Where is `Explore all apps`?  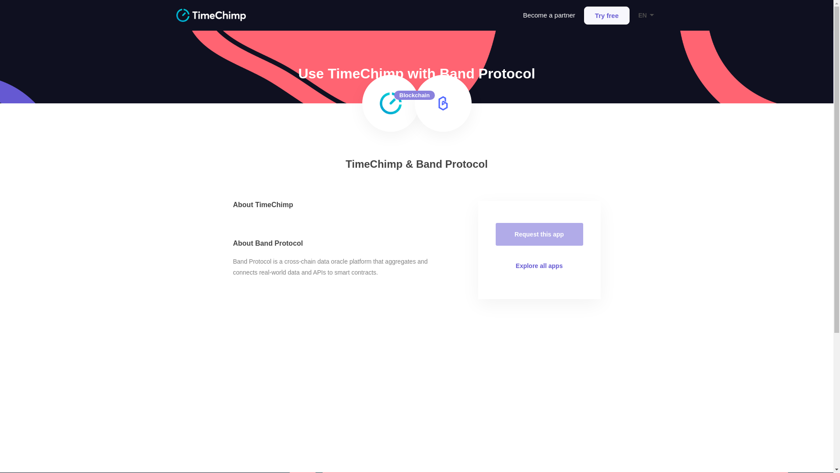 Explore all apps is located at coordinates (539, 265).